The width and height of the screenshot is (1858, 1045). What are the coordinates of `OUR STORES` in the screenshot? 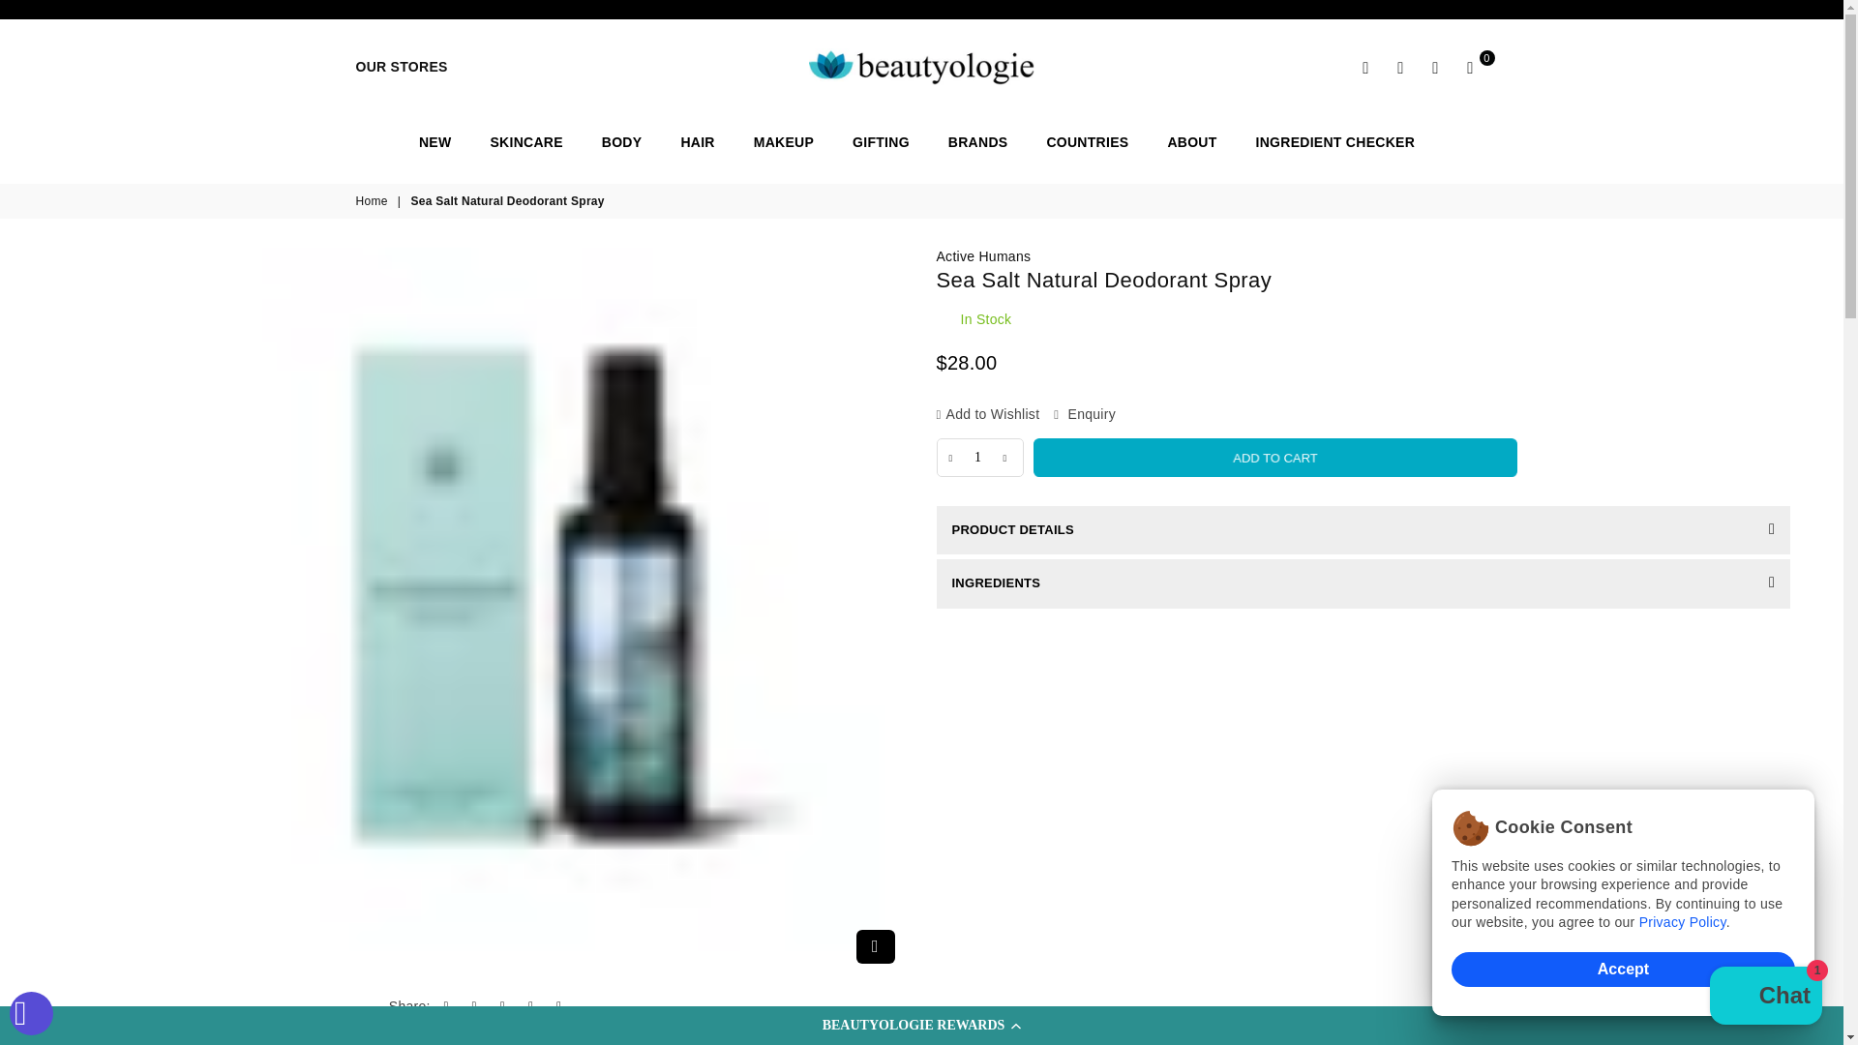 It's located at (402, 66).